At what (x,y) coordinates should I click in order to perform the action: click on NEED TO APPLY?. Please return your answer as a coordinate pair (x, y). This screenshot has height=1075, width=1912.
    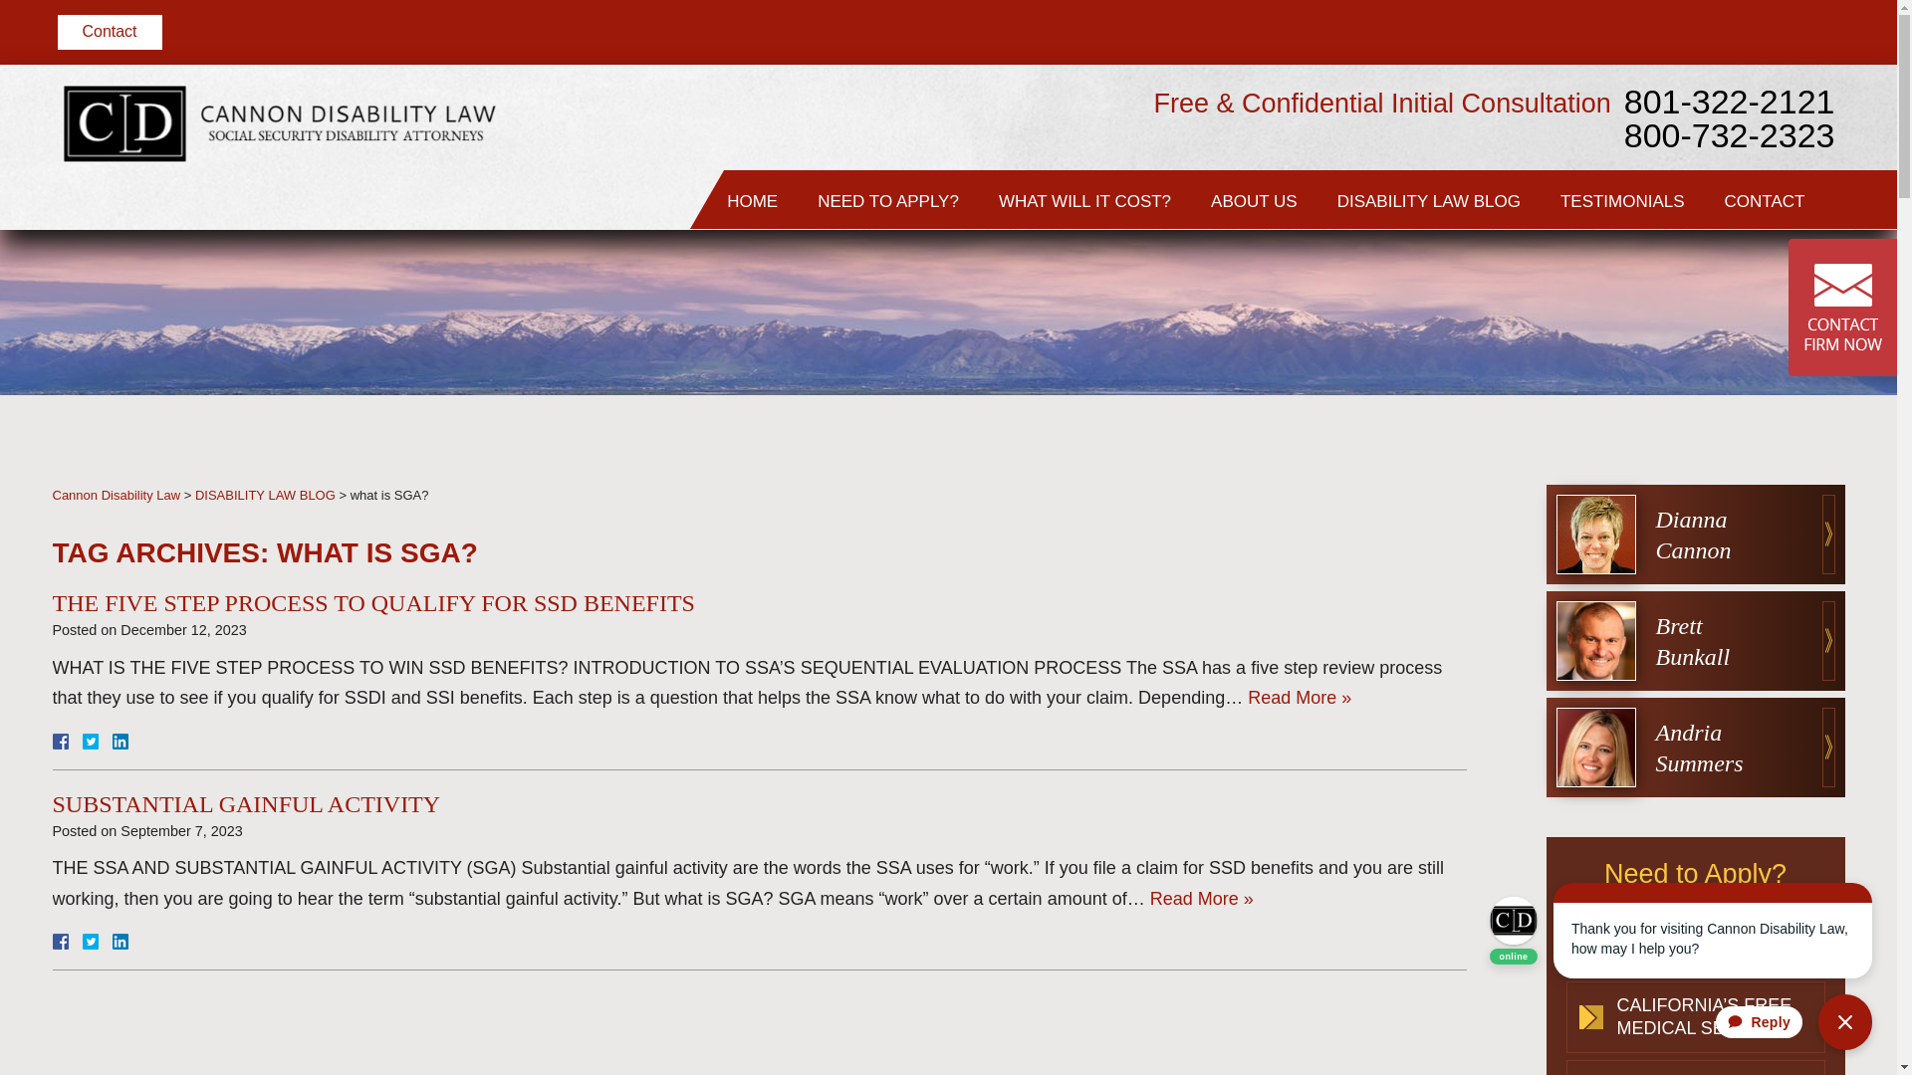
    Looking at the image, I should click on (888, 199).